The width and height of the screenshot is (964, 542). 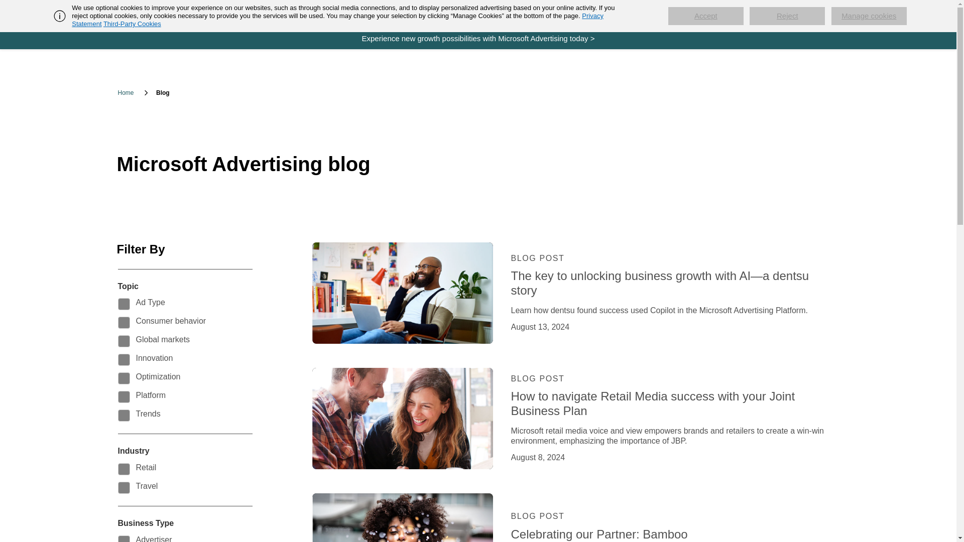 What do you see at coordinates (787, 16) in the screenshot?
I see `Reject` at bounding box center [787, 16].